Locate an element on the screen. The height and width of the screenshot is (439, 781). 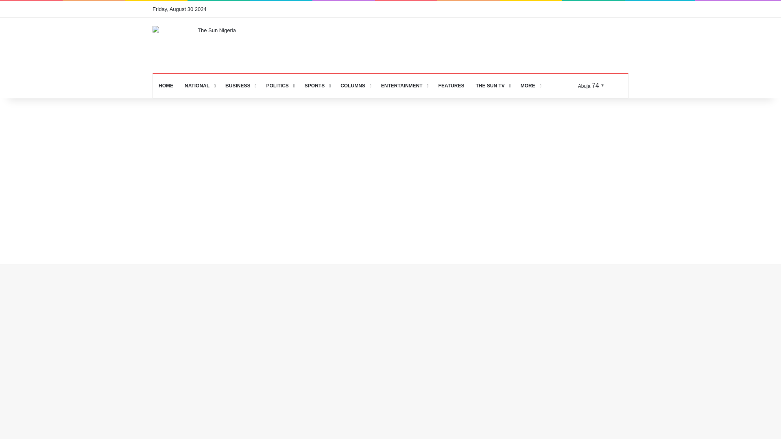
FEATURES is located at coordinates (451, 85).